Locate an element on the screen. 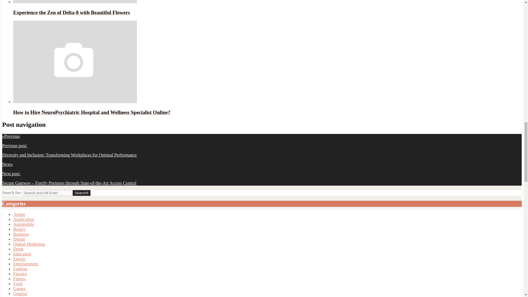  Business is located at coordinates (21, 234).